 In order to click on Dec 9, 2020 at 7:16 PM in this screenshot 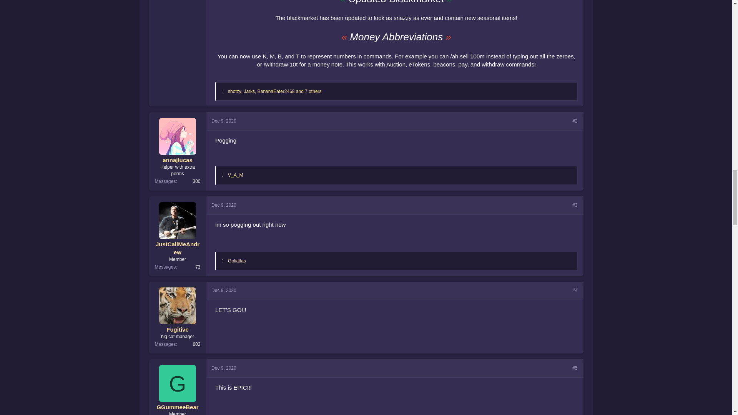, I will do `click(224, 121)`.